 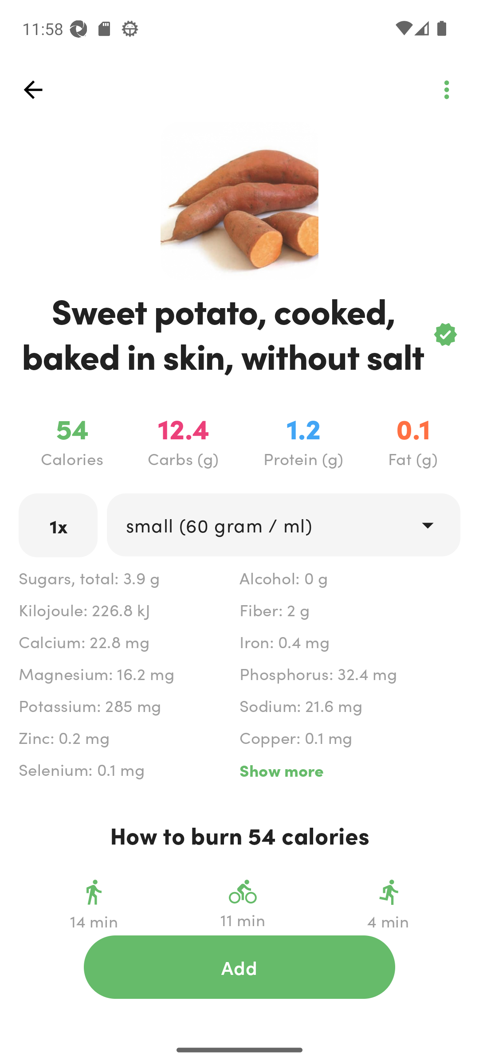 I want to click on 1x labeled_edit_text, so click(x=58, y=525).